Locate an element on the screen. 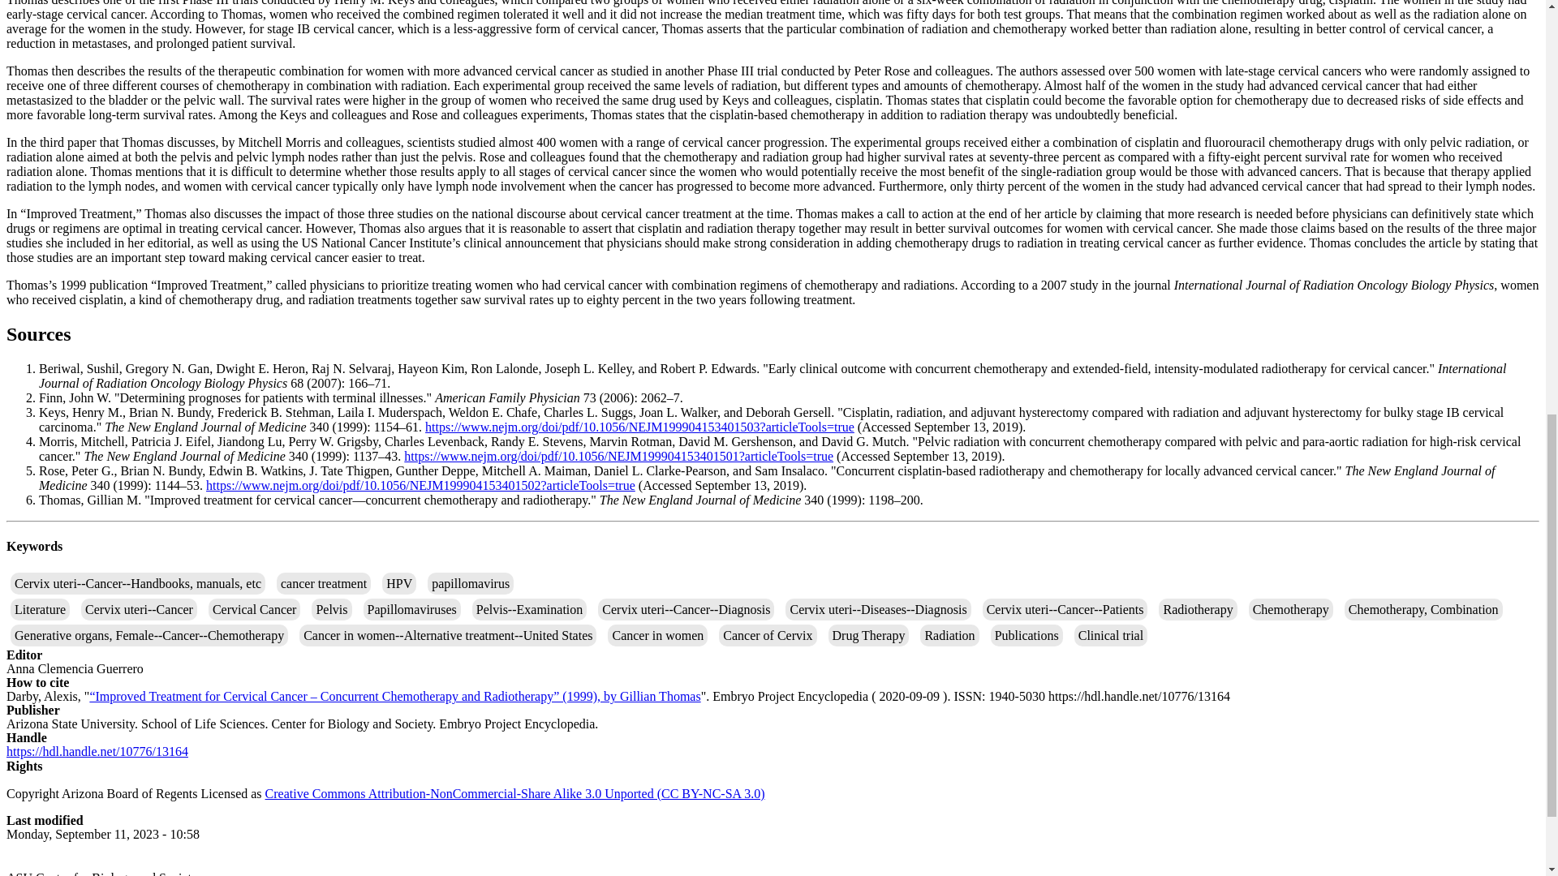 This screenshot has height=876, width=1558. Radiation is located at coordinates (949, 636).